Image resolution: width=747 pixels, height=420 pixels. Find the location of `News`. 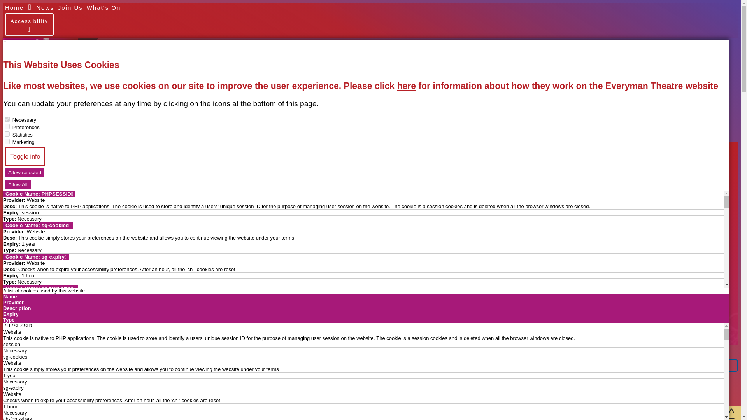

News is located at coordinates (35, 355).